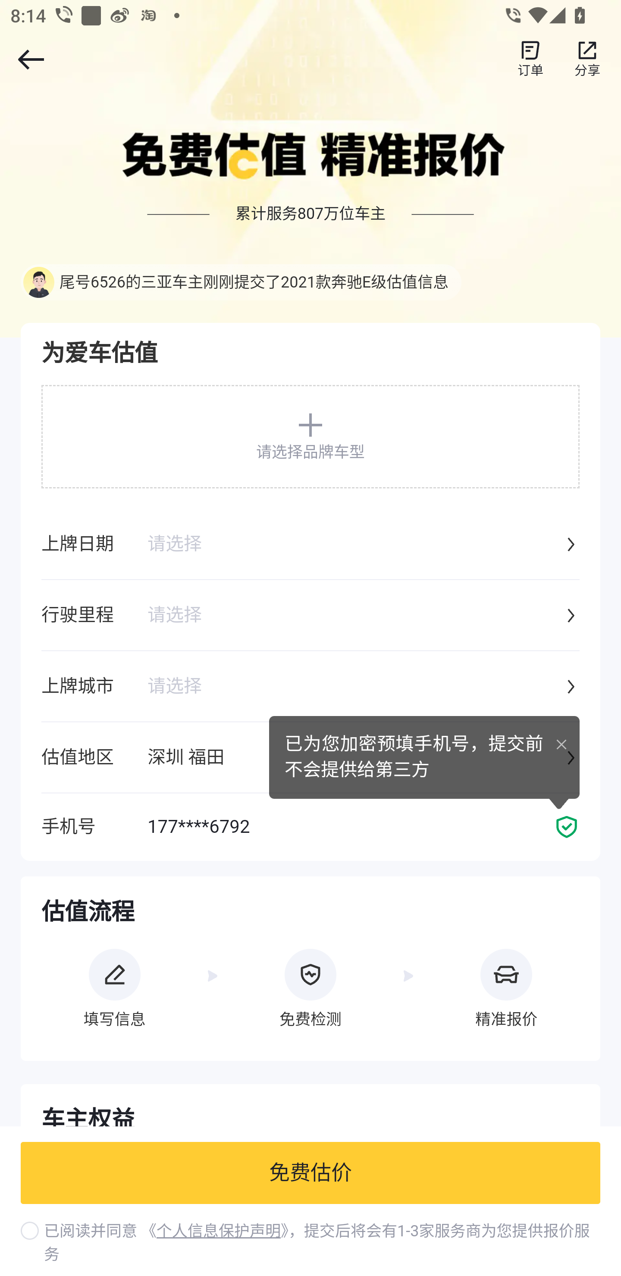  Describe the element at coordinates (351, 827) in the screenshot. I see `177****6792` at that location.